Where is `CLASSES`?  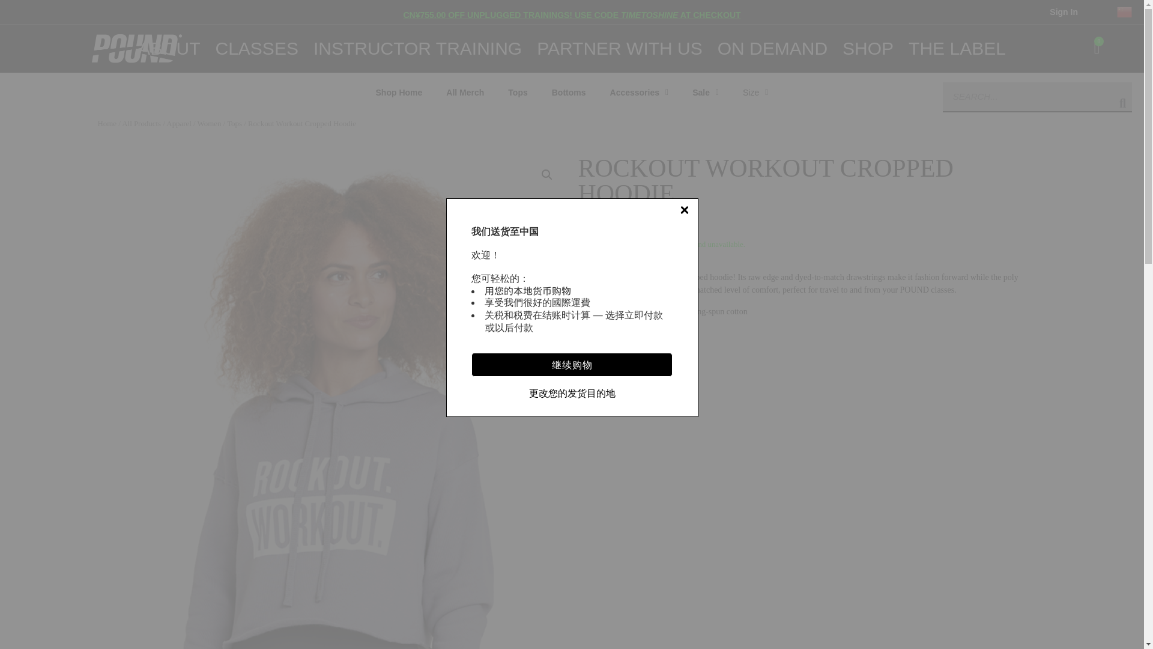
CLASSES is located at coordinates (256, 48).